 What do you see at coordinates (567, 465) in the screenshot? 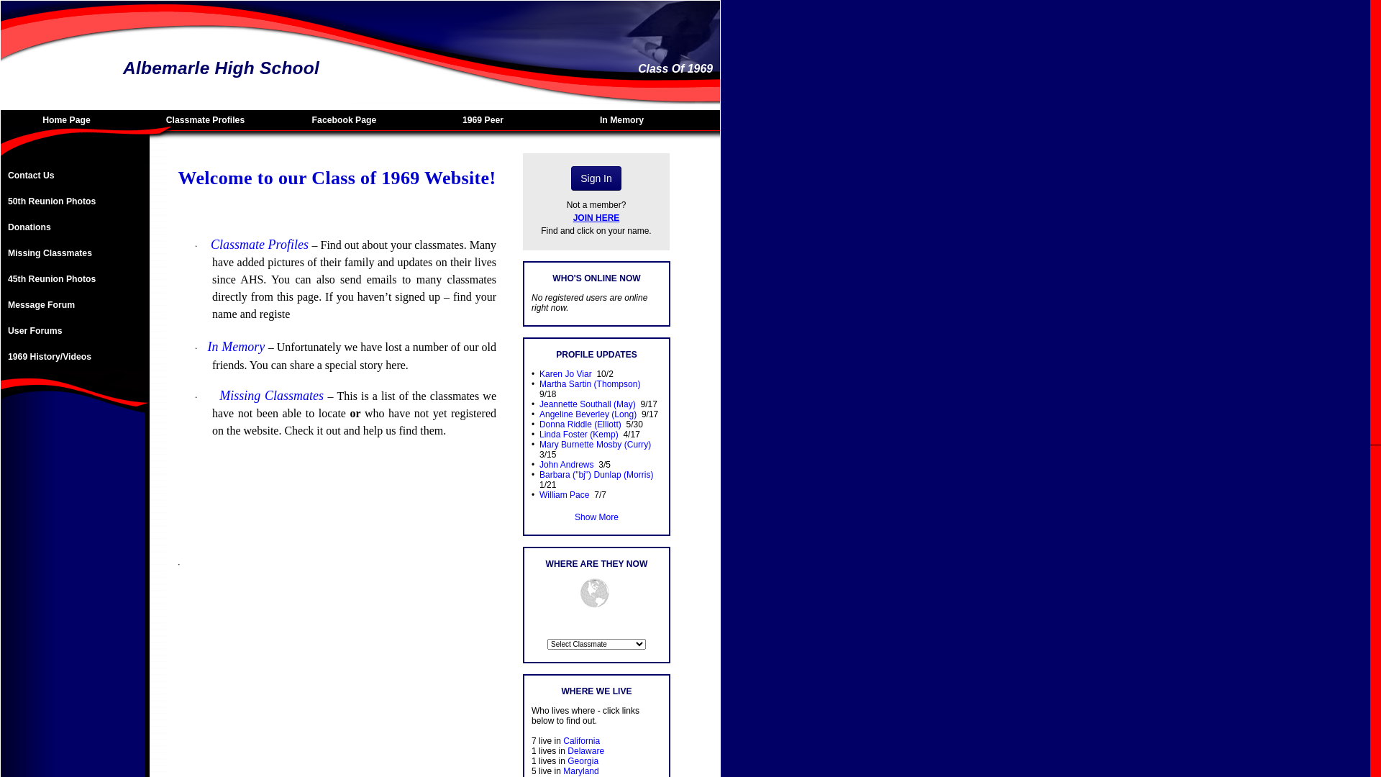
I see `John Andrews` at bounding box center [567, 465].